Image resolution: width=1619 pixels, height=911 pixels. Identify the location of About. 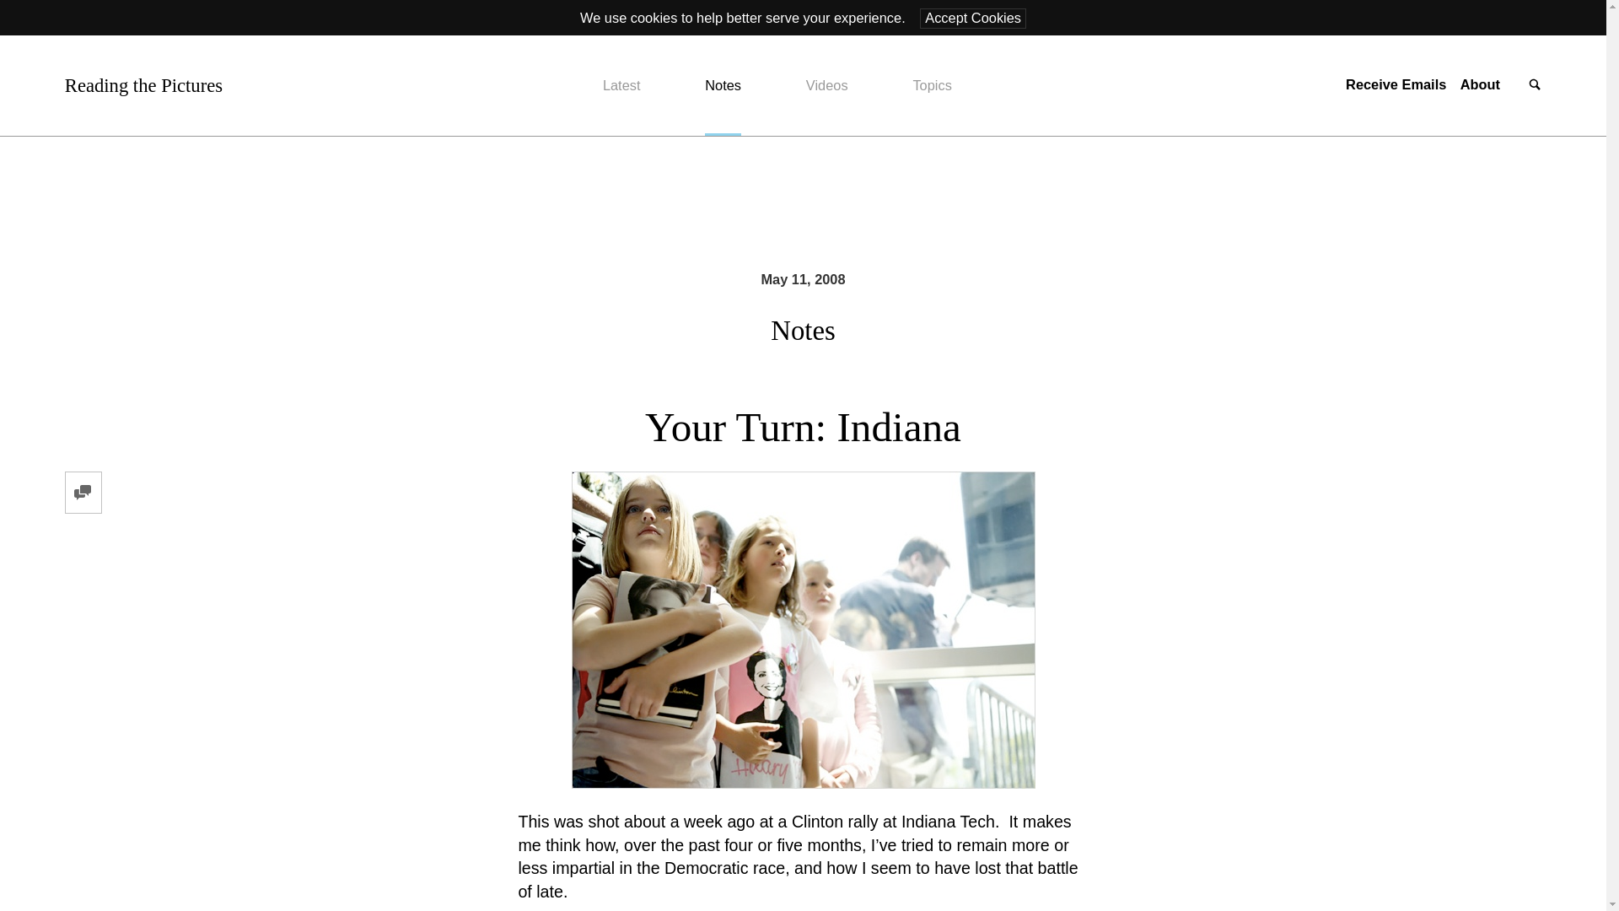
(1480, 84).